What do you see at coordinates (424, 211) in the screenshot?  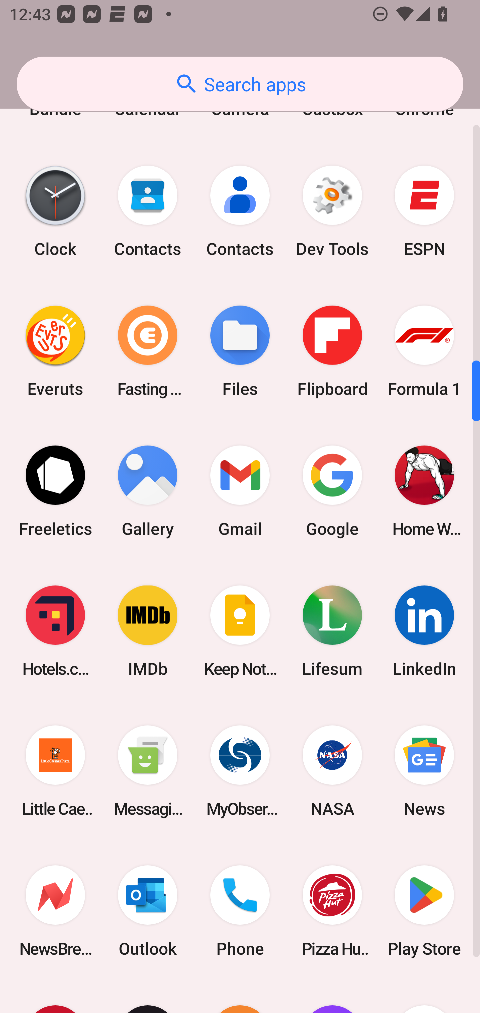 I see `ESPN` at bounding box center [424, 211].